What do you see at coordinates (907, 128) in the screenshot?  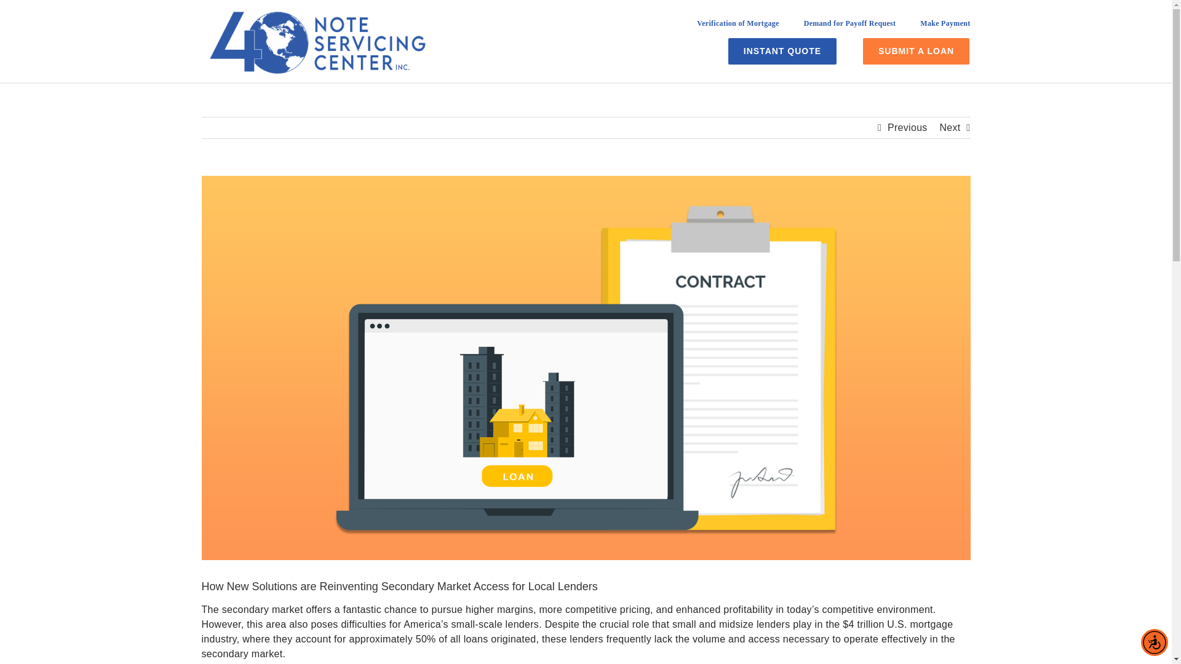 I see `Previous` at bounding box center [907, 128].